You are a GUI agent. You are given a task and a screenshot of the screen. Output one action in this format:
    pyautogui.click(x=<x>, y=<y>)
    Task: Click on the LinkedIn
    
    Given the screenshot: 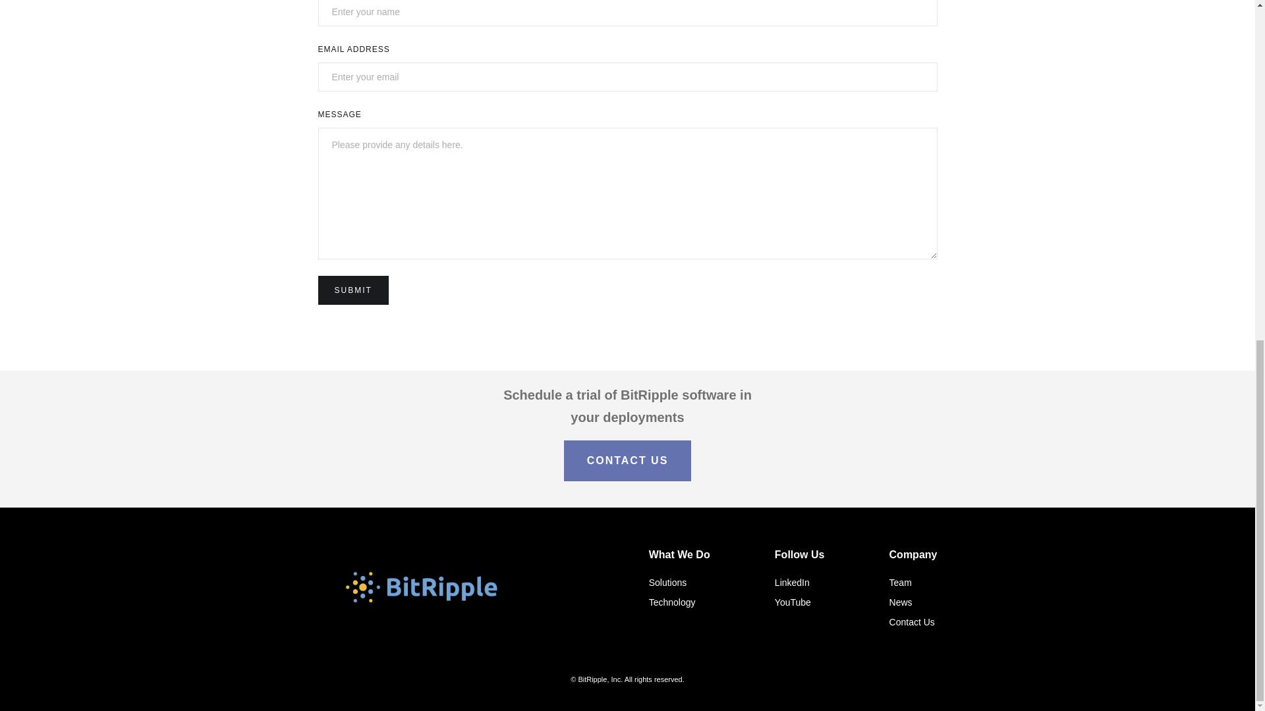 What is the action you would take?
    pyautogui.click(x=799, y=582)
    